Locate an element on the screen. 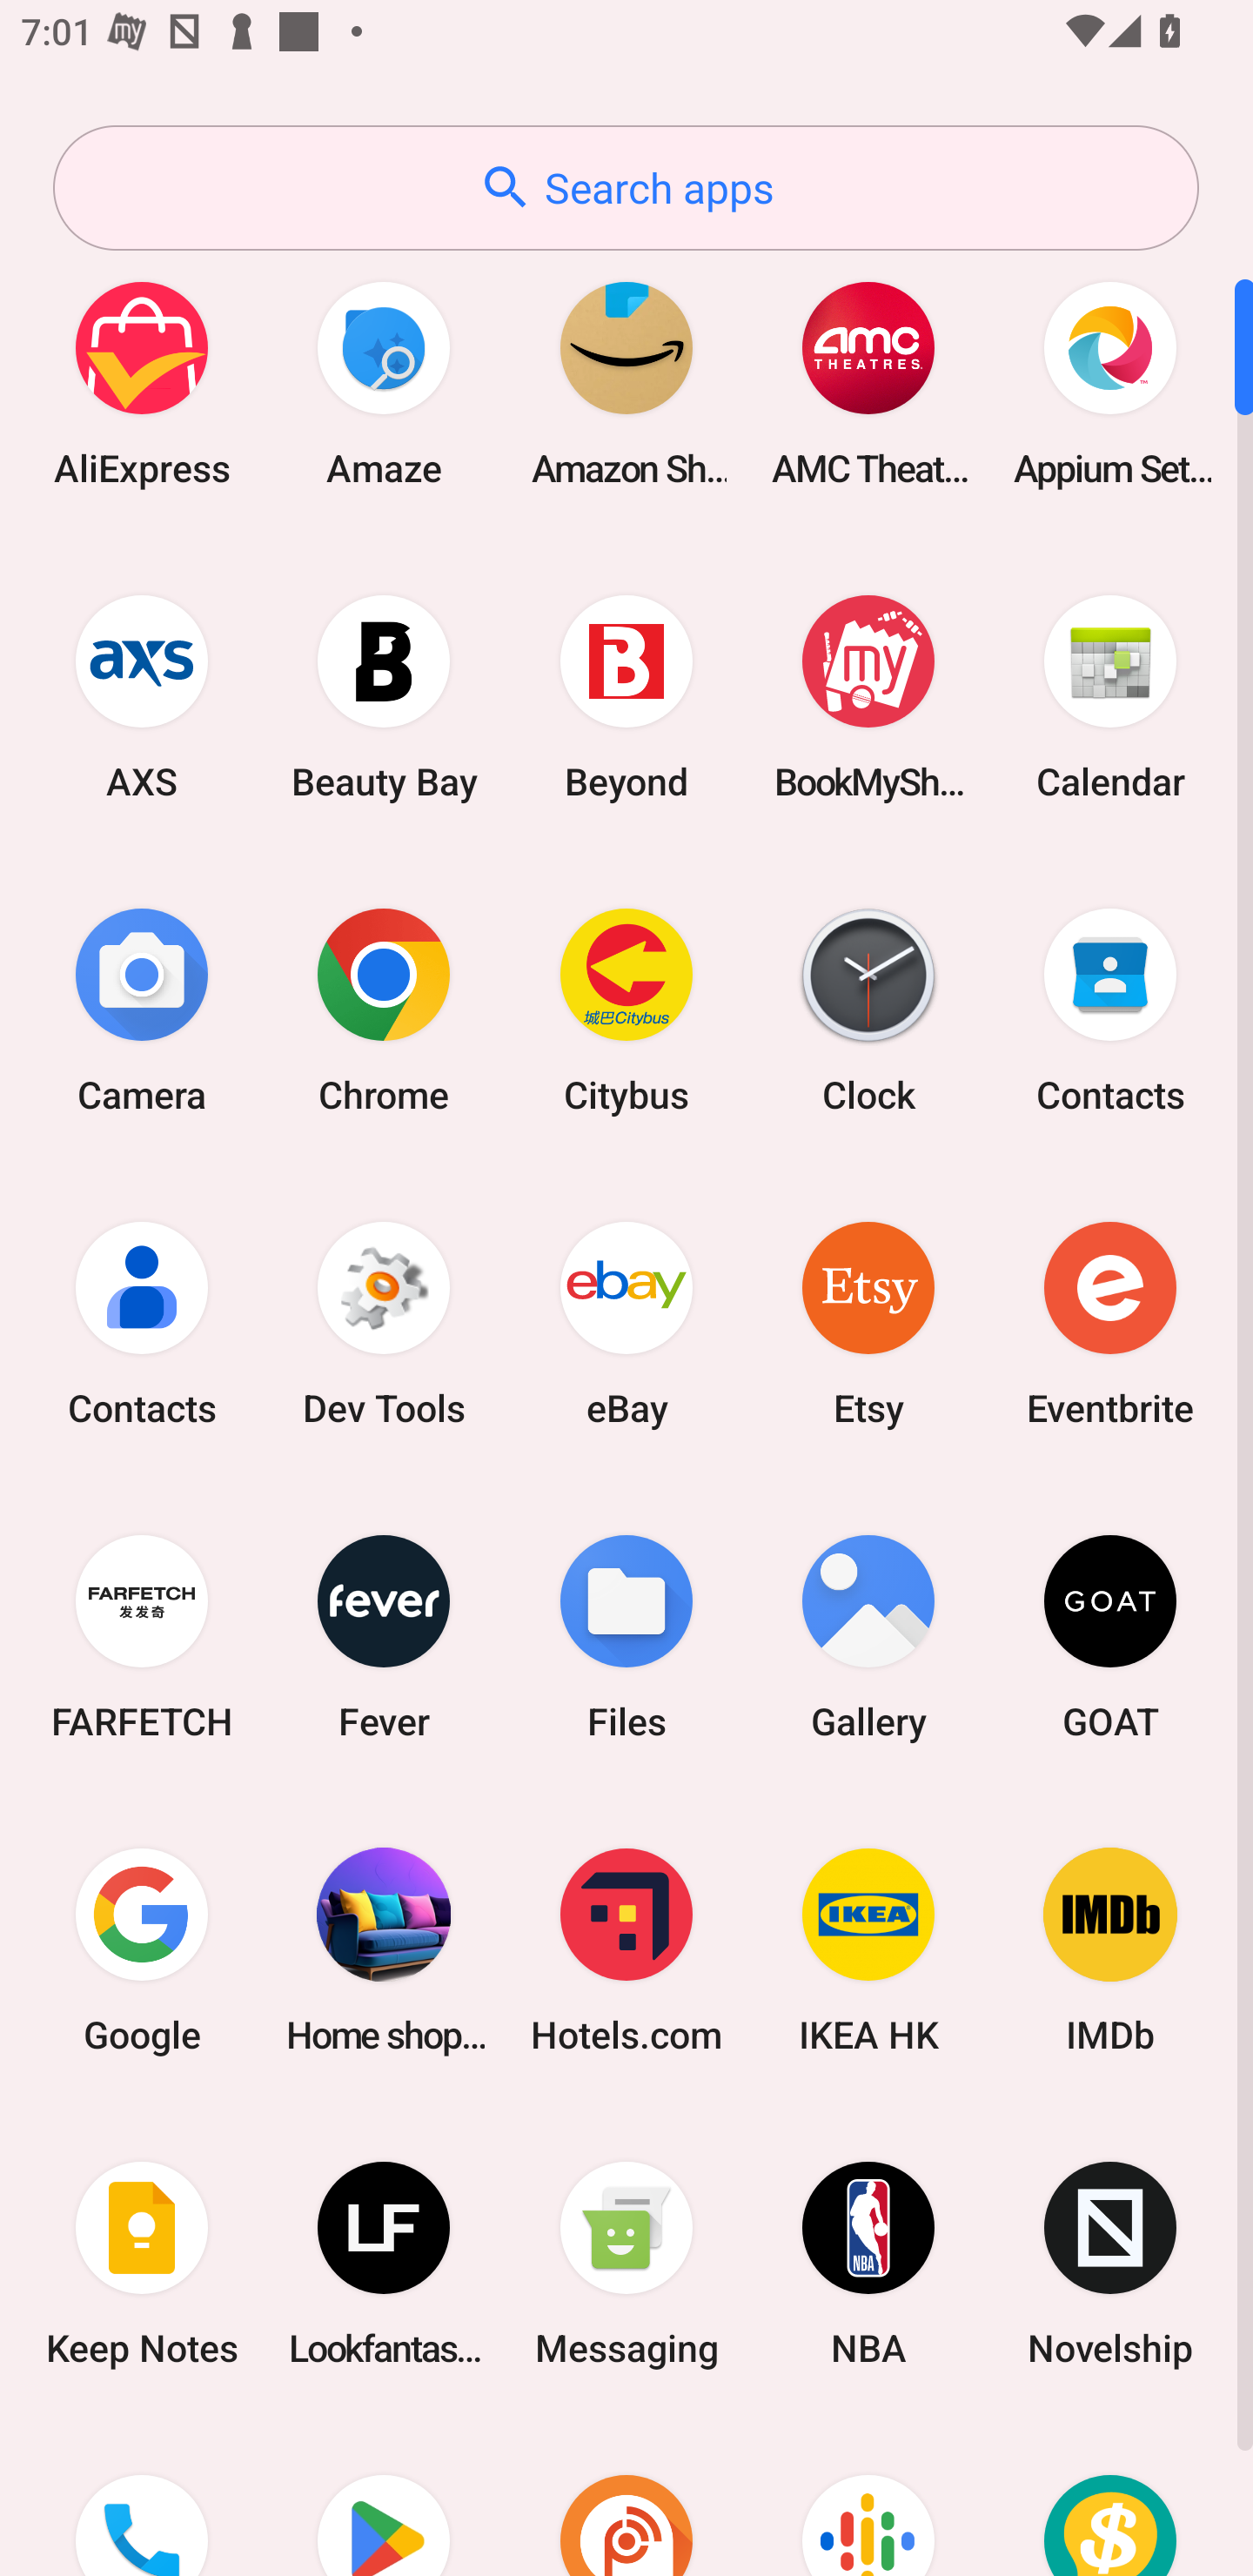 The height and width of the screenshot is (2576, 1253). Camera is located at coordinates (142, 1010).